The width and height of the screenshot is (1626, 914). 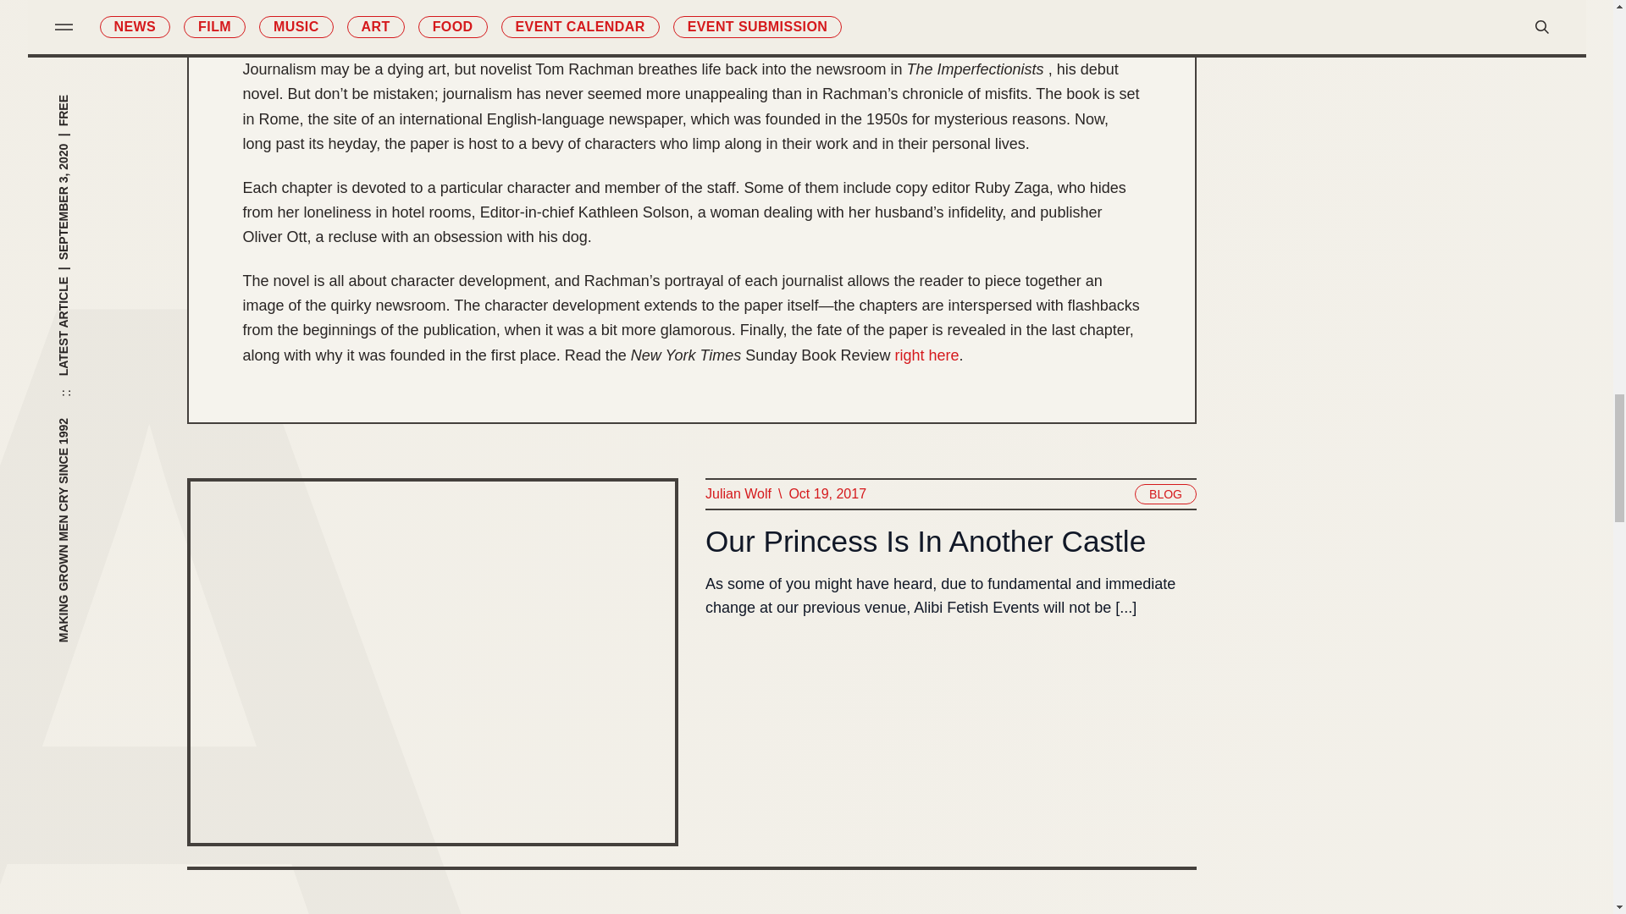 What do you see at coordinates (926, 355) in the screenshot?
I see `right here` at bounding box center [926, 355].